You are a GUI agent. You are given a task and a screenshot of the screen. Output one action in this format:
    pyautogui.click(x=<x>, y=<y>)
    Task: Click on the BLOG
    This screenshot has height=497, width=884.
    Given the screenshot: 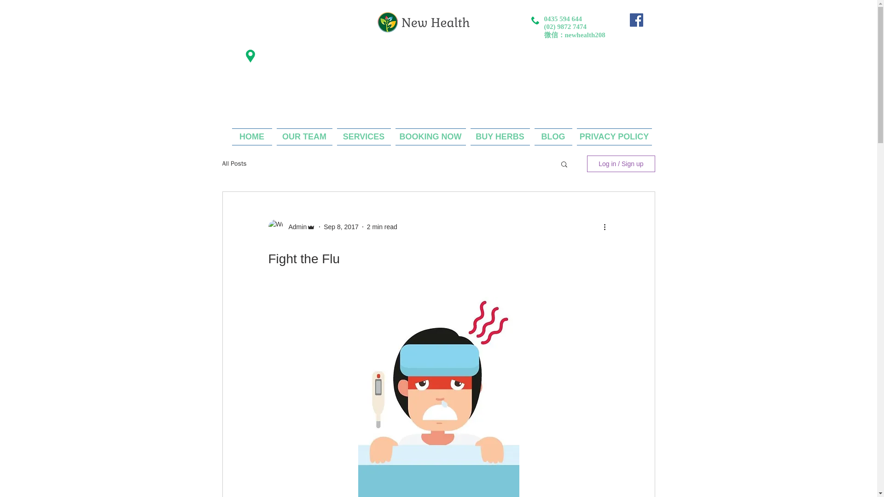 What is the action you would take?
    pyautogui.click(x=553, y=137)
    